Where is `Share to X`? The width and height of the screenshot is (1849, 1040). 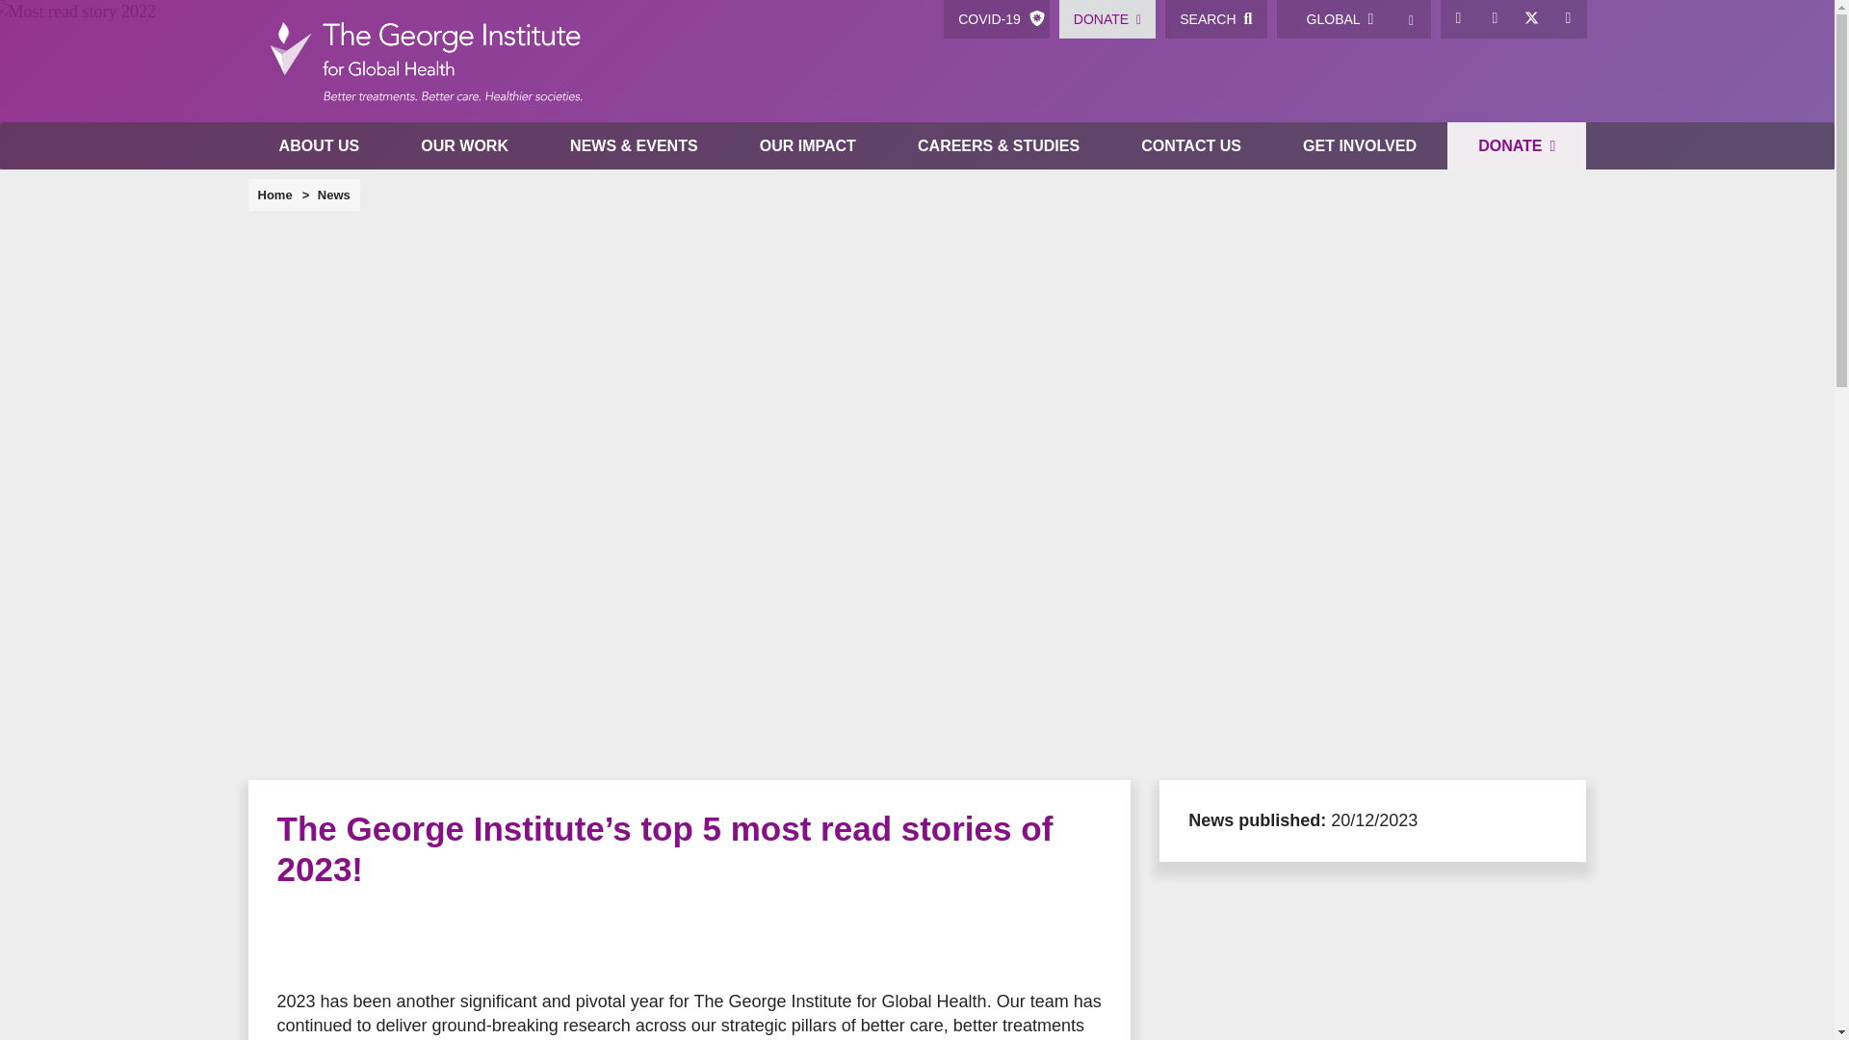 Share to X is located at coordinates (335, 940).